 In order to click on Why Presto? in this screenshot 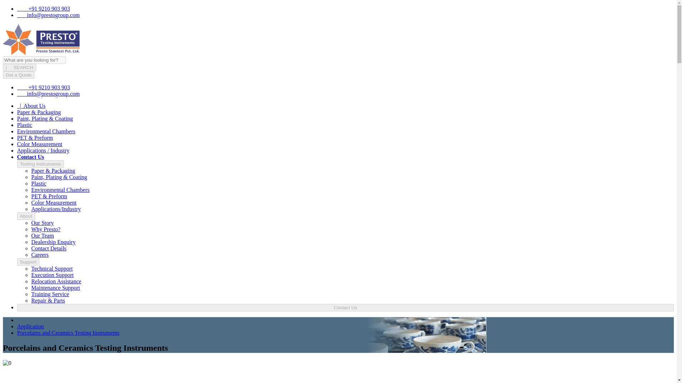, I will do `click(46, 229)`.